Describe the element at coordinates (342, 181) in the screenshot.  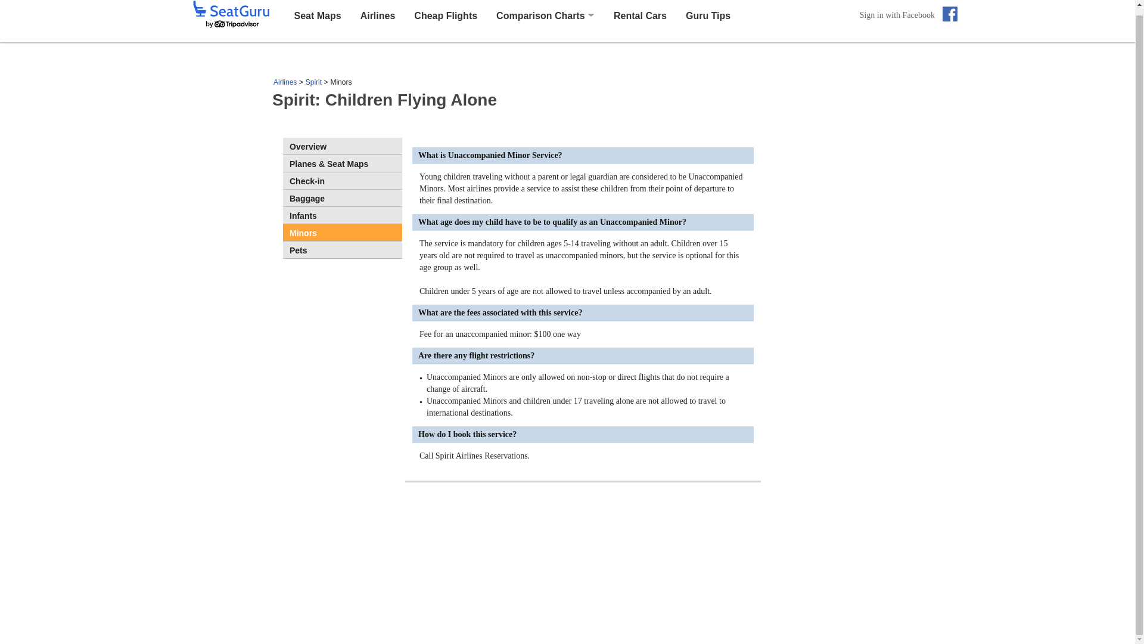
I see `Check-in` at that location.